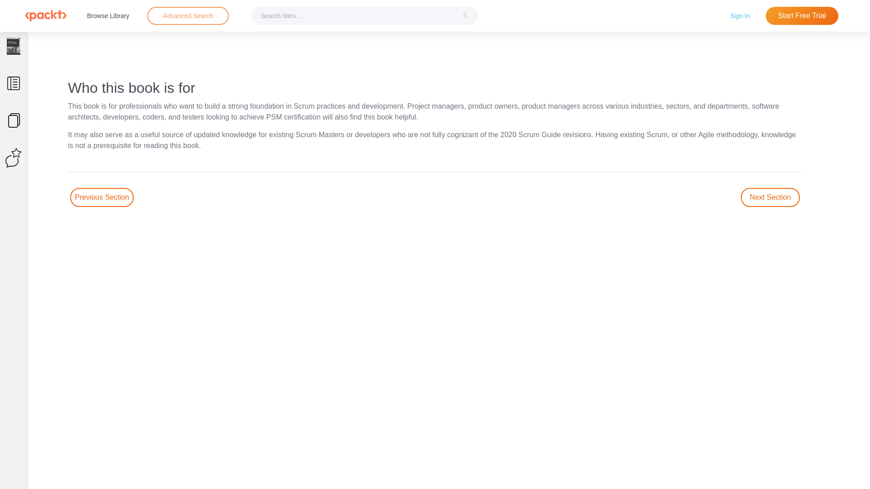  Describe the element at coordinates (770, 197) in the screenshot. I see `Go to next section` at that location.